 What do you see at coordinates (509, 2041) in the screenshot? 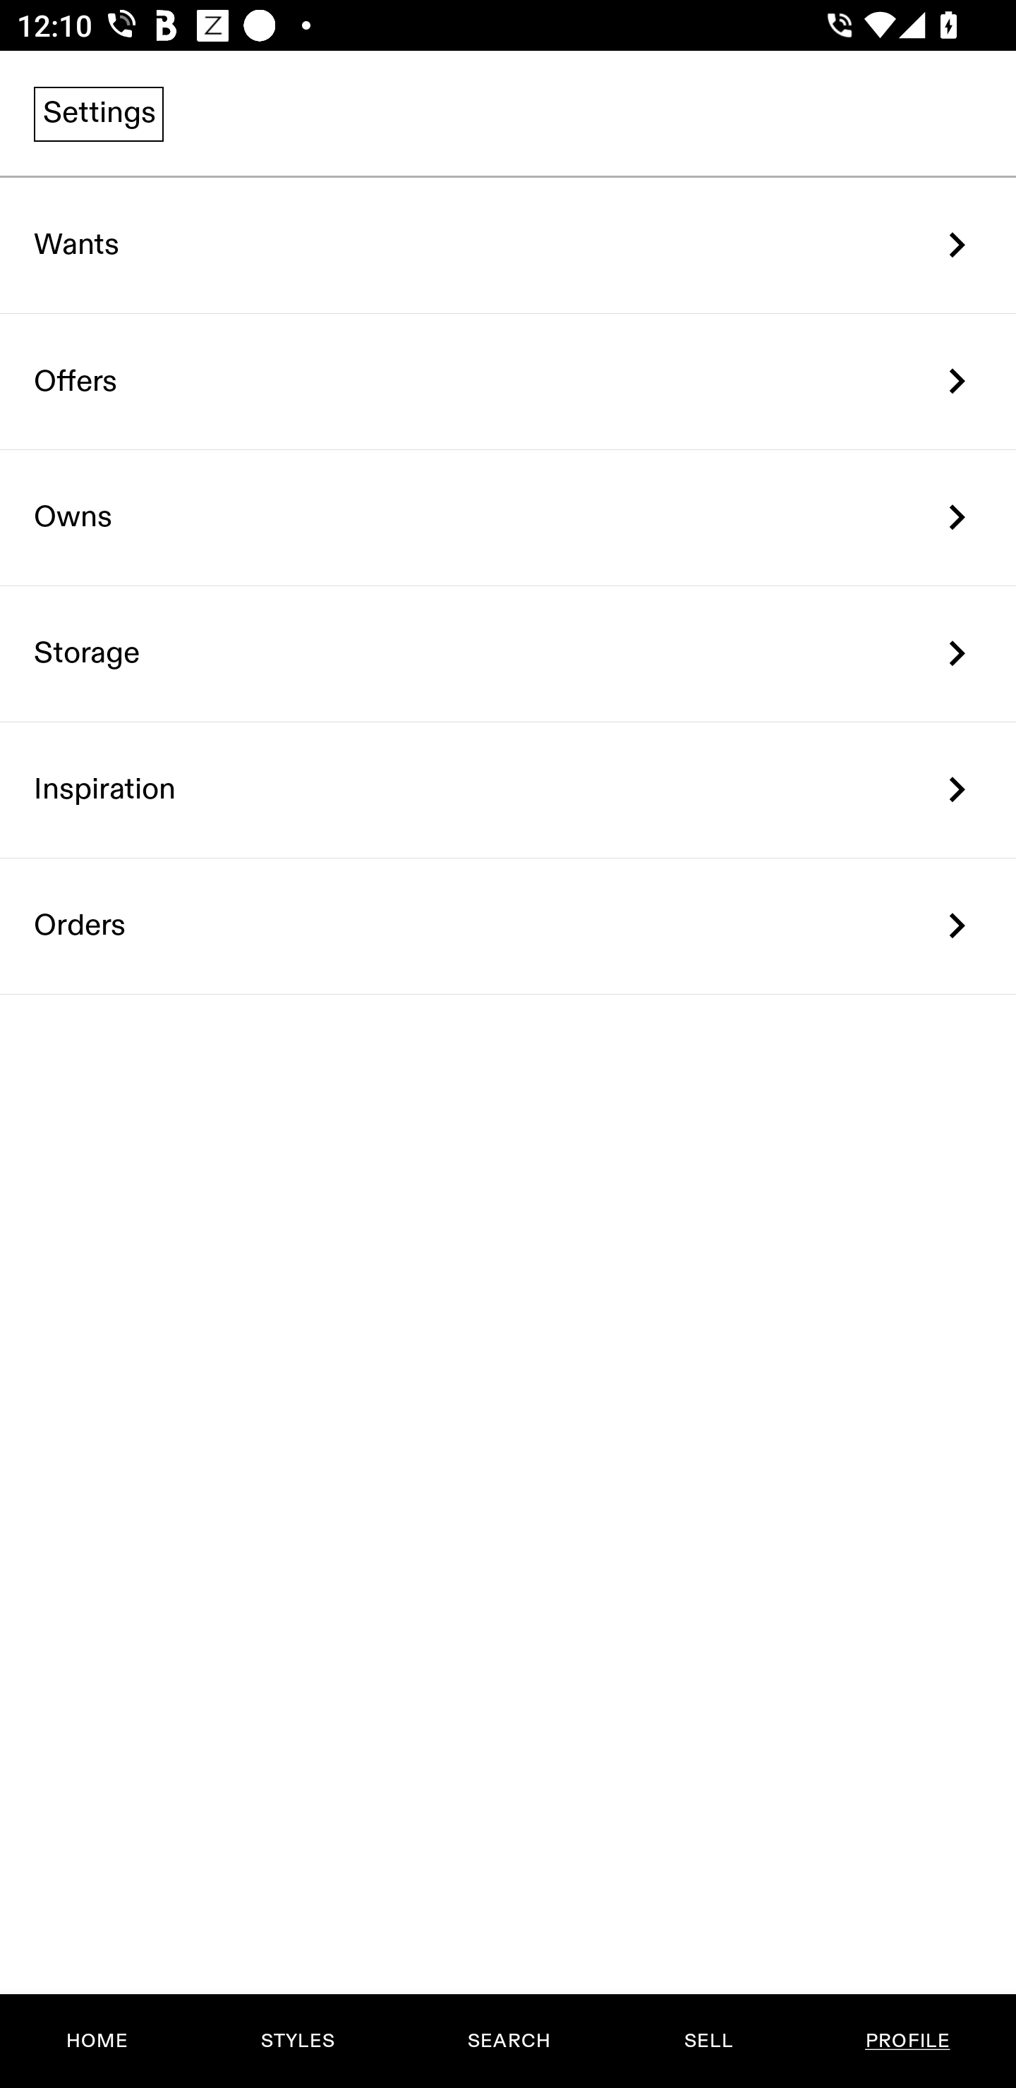
I see `SEARCH` at bounding box center [509, 2041].